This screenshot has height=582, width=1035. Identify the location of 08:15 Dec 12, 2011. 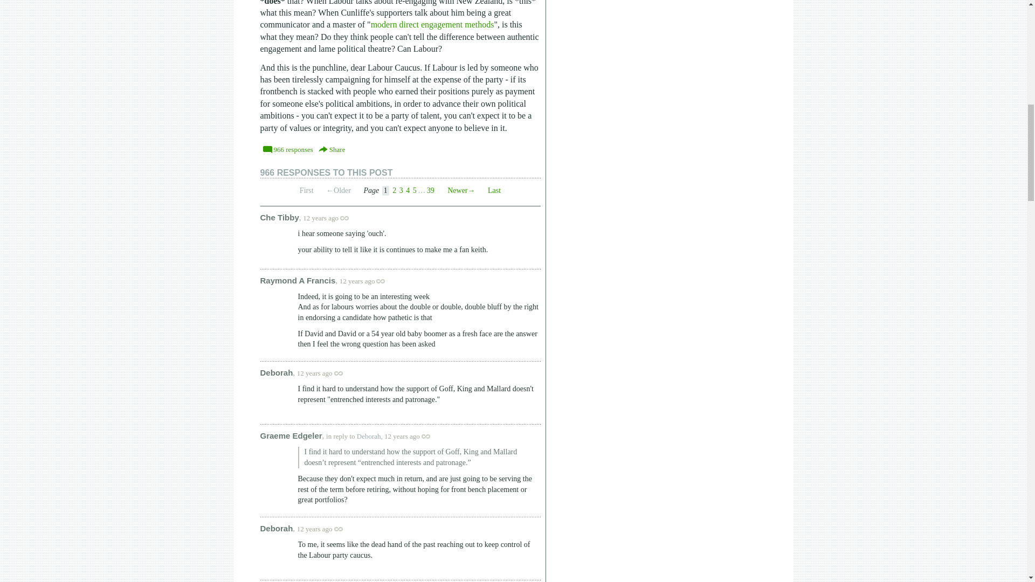
(315, 529).